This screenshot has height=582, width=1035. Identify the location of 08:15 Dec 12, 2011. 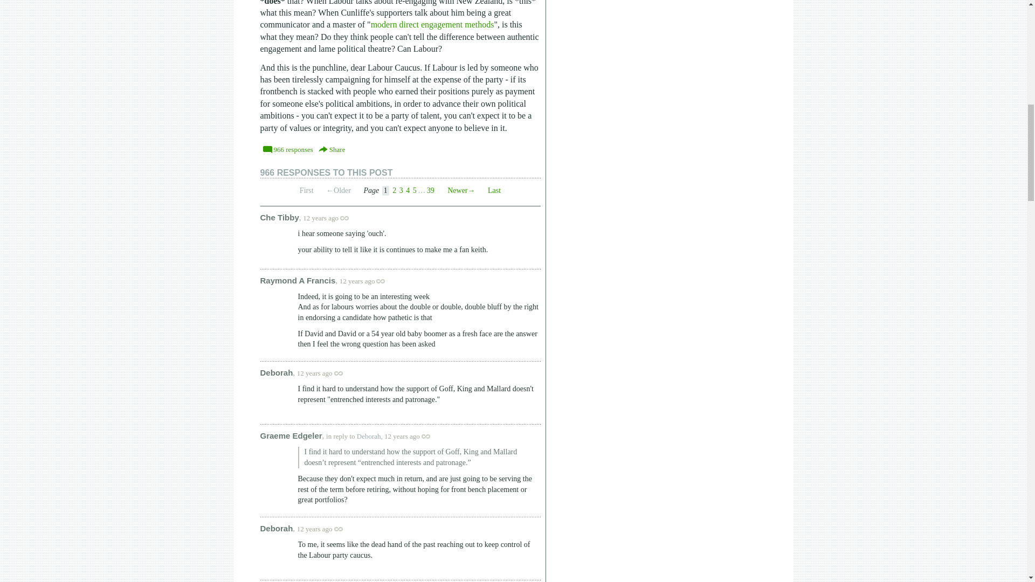
(315, 529).